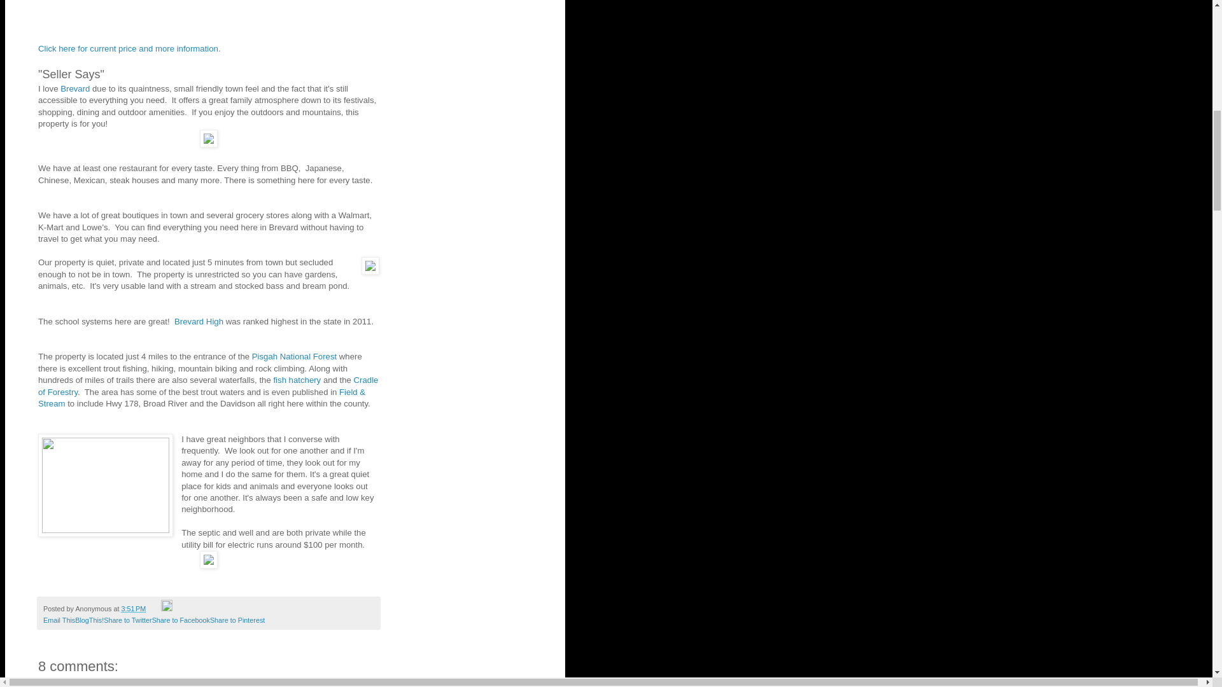  I want to click on BlogThis!, so click(89, 620).